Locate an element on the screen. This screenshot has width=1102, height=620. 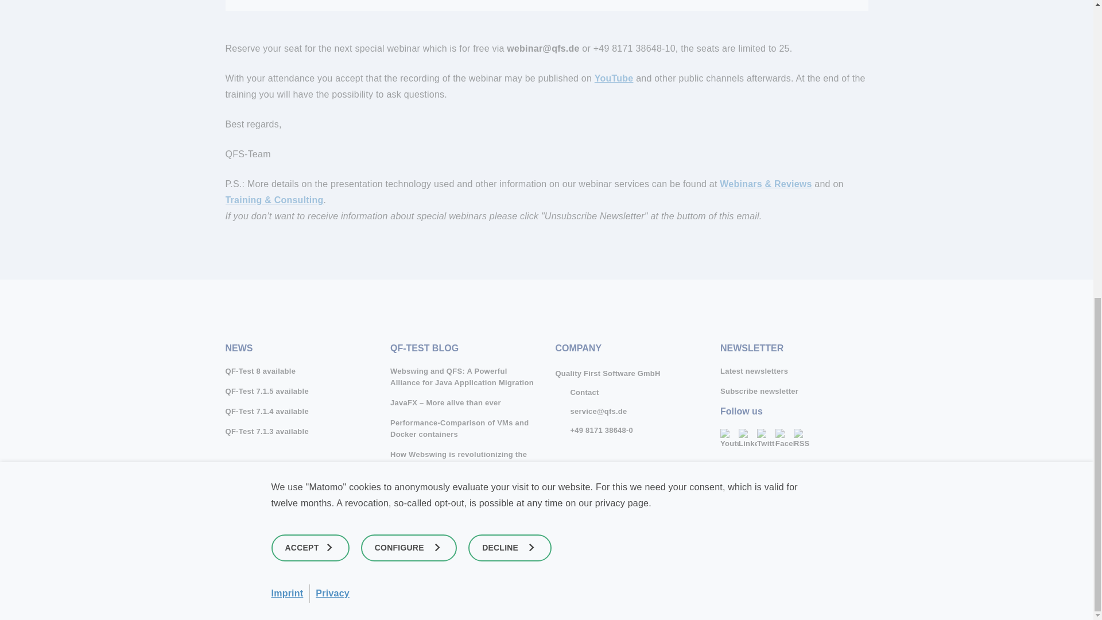
Sitemap is located at coordinates (794, 512).